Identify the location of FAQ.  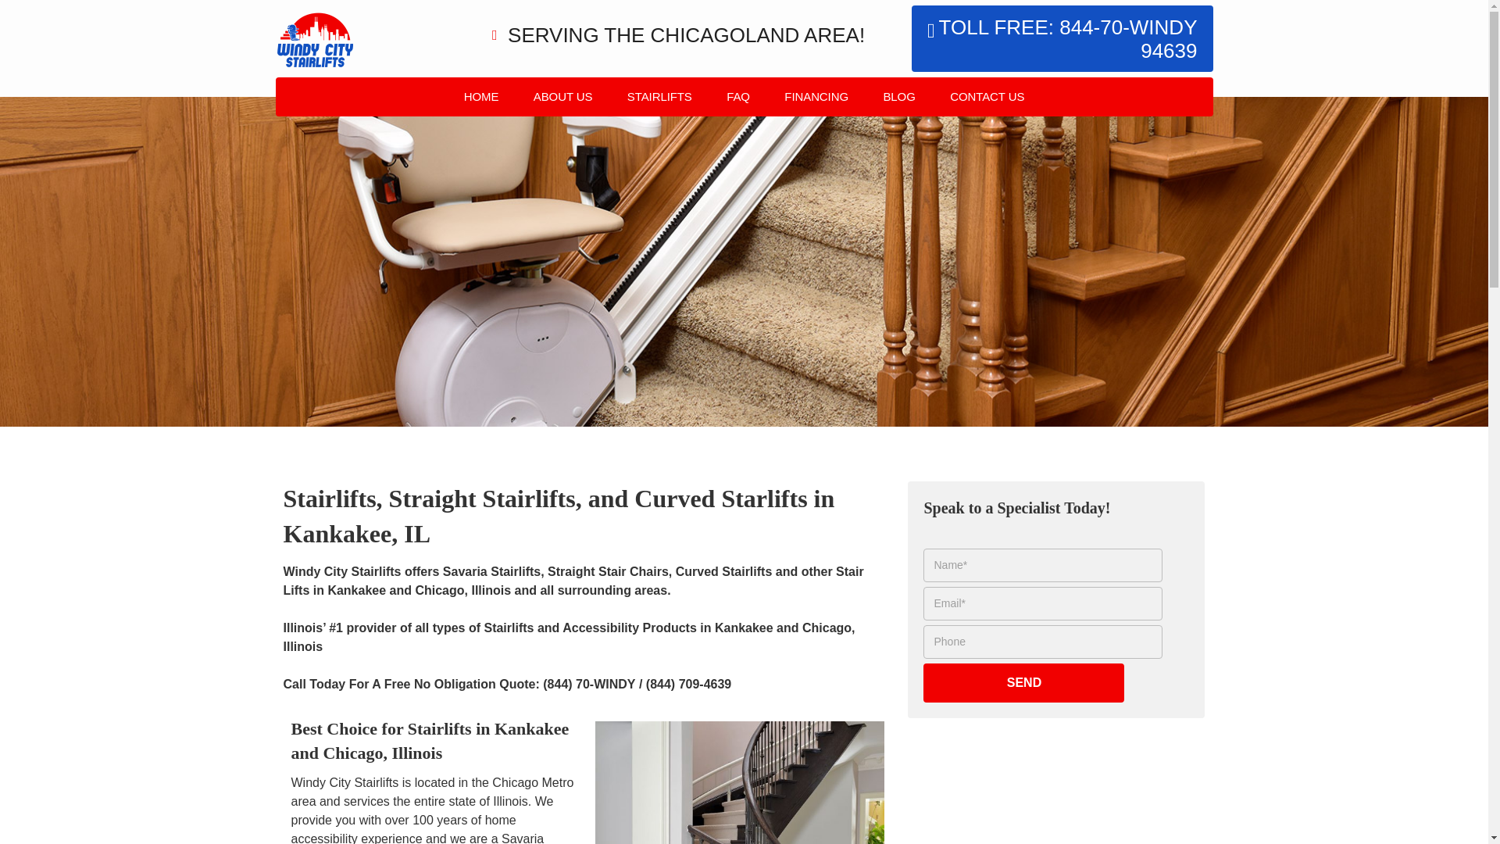
(987, 97).